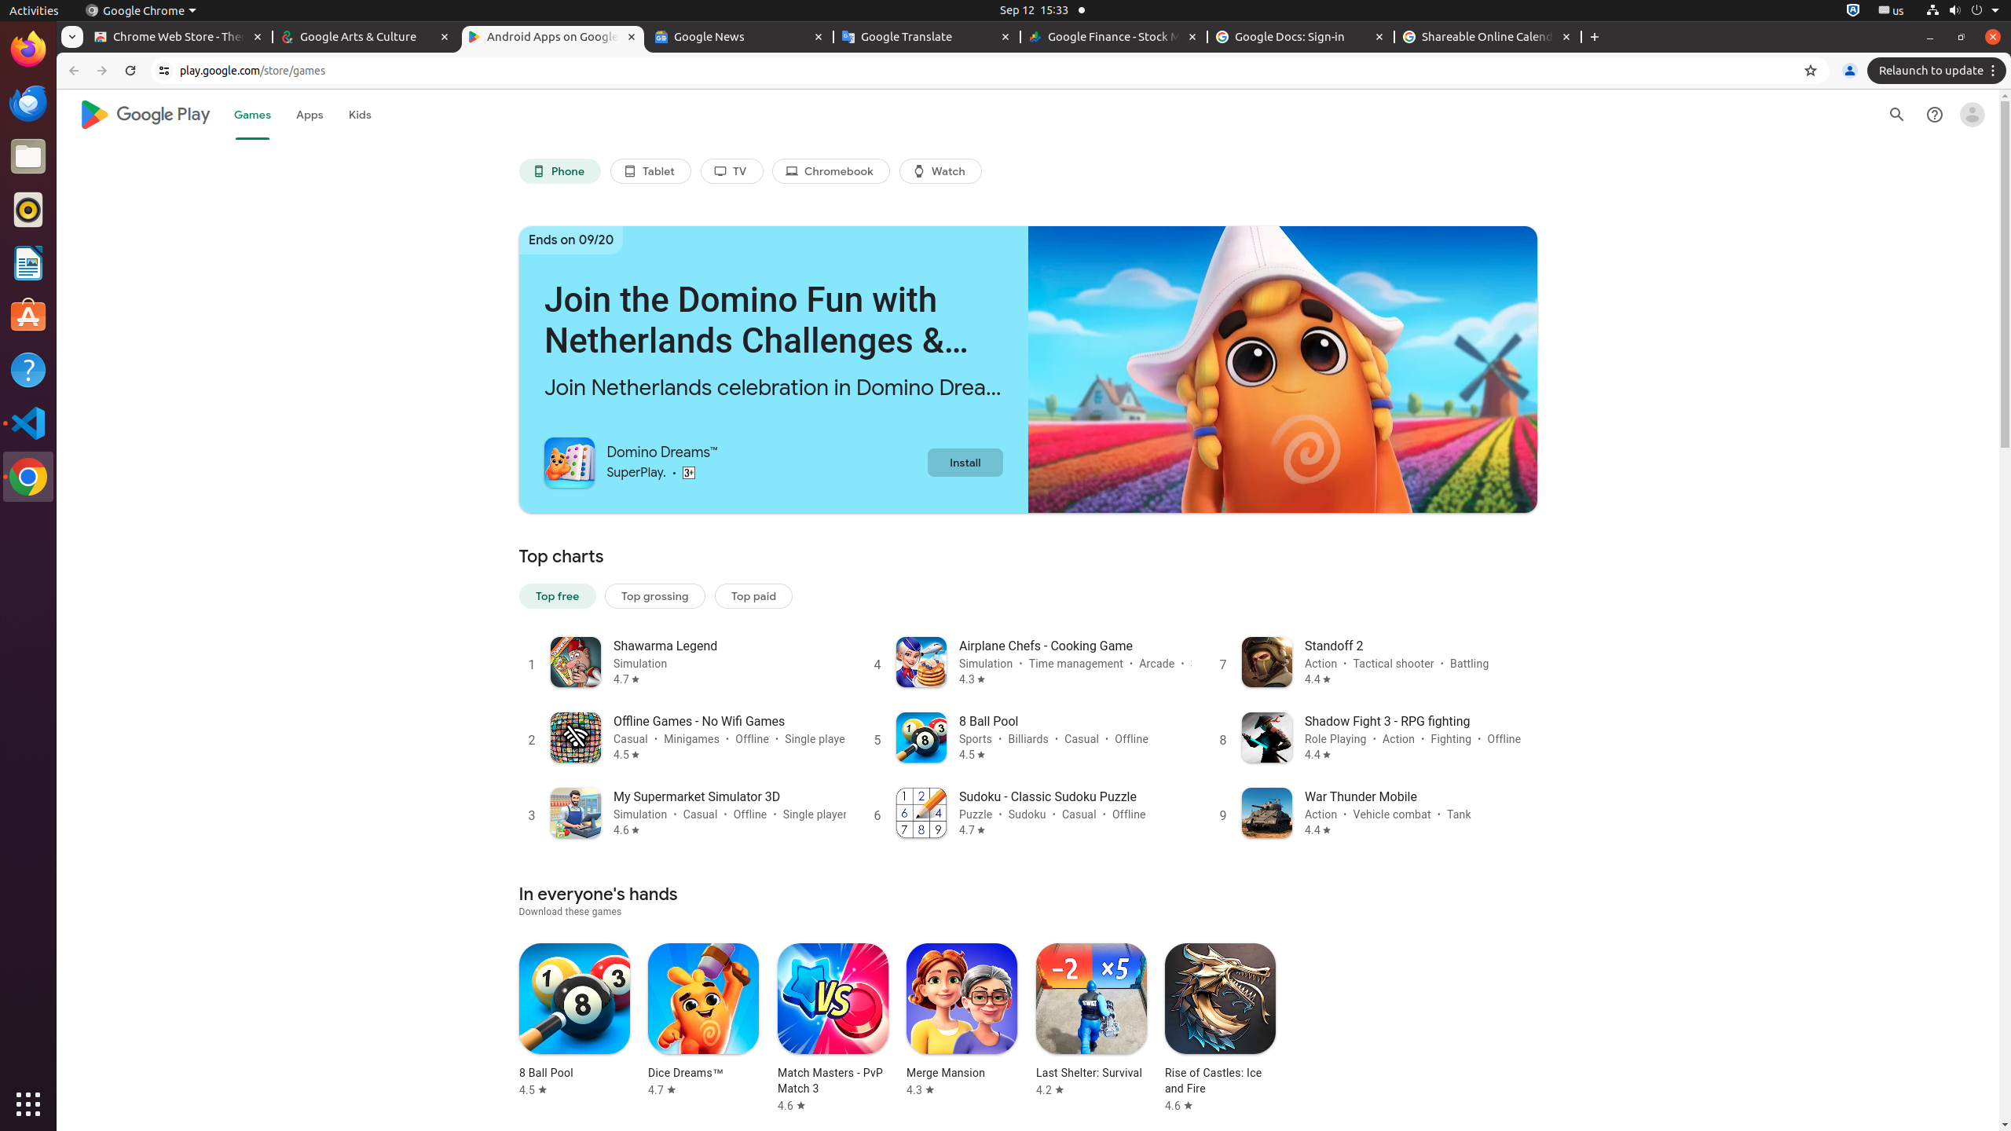 The width and height of the screenshot is (2011, 1131). What do you see at coordinates (1373, 661) in the screenshot?
I see `Rank 7 Standoff 2 Action • Tactical shooter • Battling Rated 4.4 stars out of five stars` at bounding box center [1373, 661].